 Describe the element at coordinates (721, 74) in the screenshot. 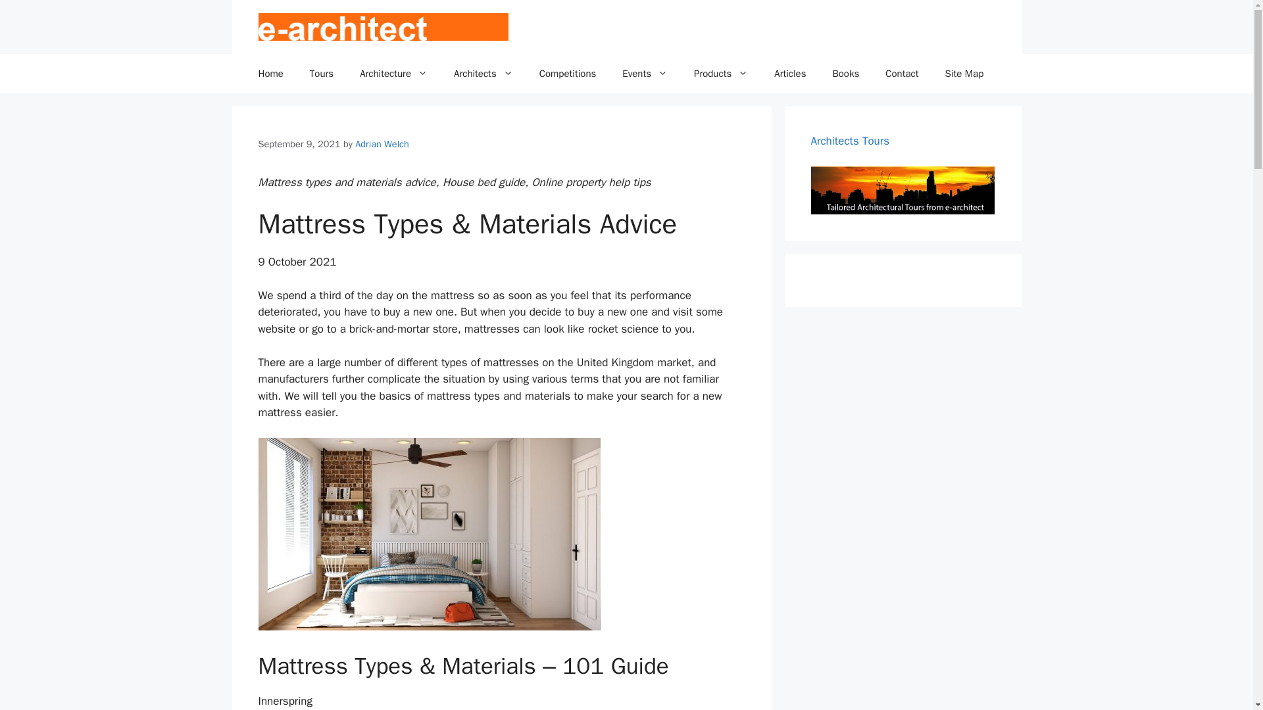

I see `Products` at that location.